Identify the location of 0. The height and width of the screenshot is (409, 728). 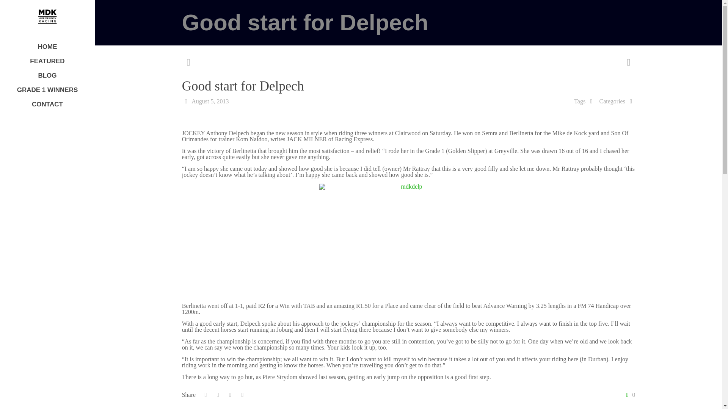
(629, 395).